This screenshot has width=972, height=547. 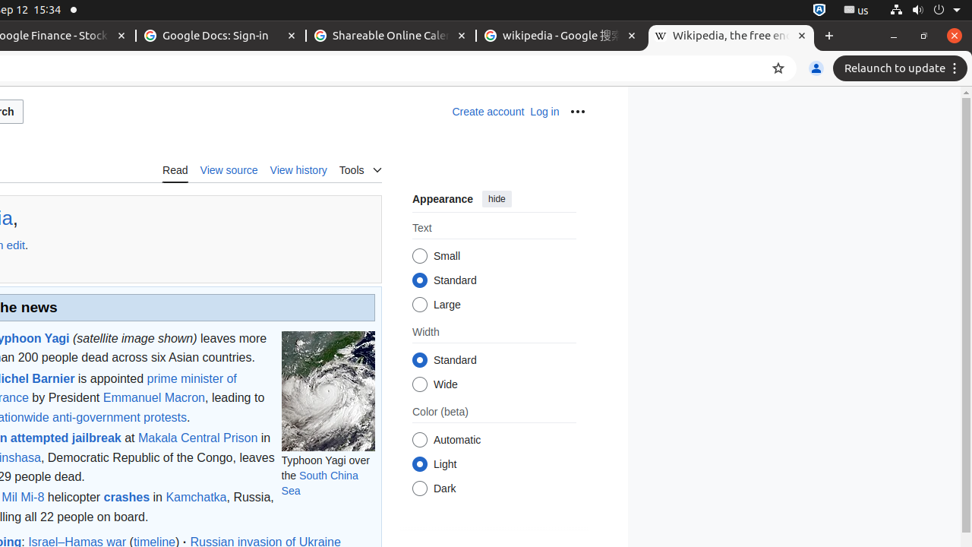 What do you see at coordinates (391, 36) in the screenshot?
I see `Shareable Online Calendar and Scheduling - Google Calendar - Memory usage - 88.5 MB` at bounding box center [391, 36].